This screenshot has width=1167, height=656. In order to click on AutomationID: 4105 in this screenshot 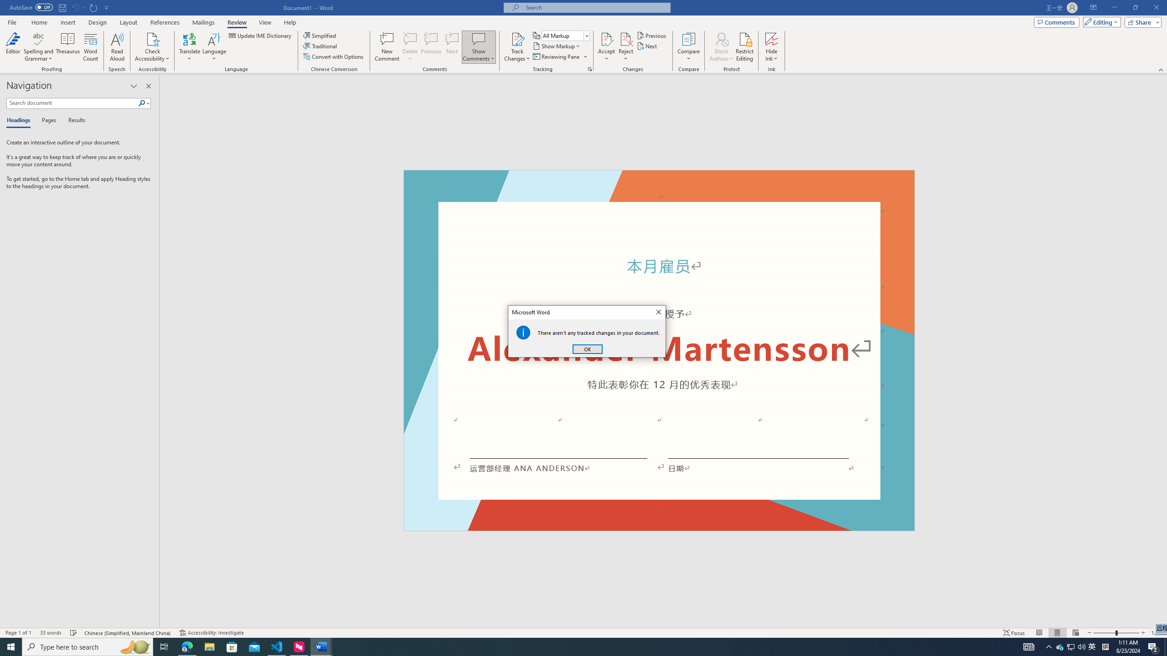, I will do `click(1028, 647)`.